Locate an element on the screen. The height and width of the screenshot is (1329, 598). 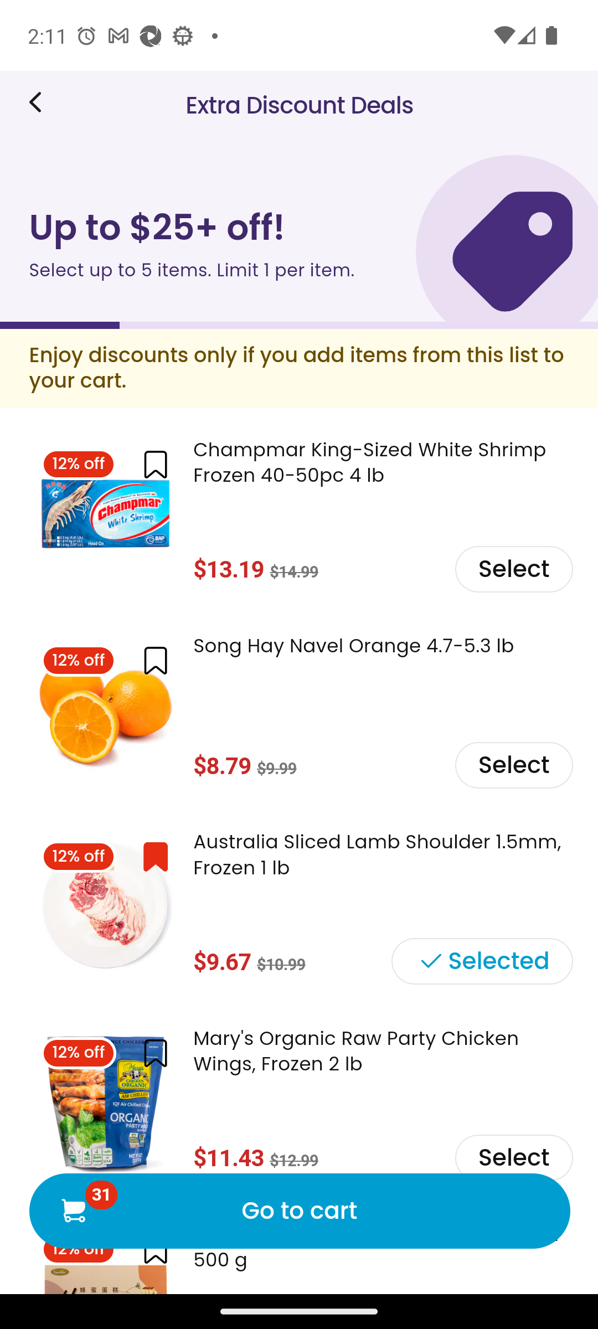
Select is located at coordinates (513, 1156).